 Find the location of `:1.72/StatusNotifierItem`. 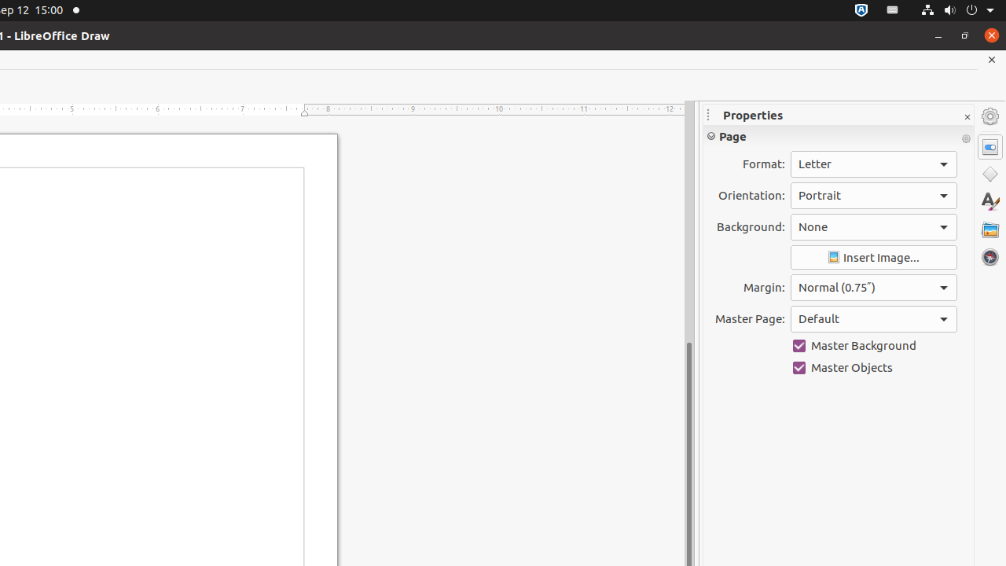

:1.72/StatusNotifierItem is located at coordinates (861, 11).